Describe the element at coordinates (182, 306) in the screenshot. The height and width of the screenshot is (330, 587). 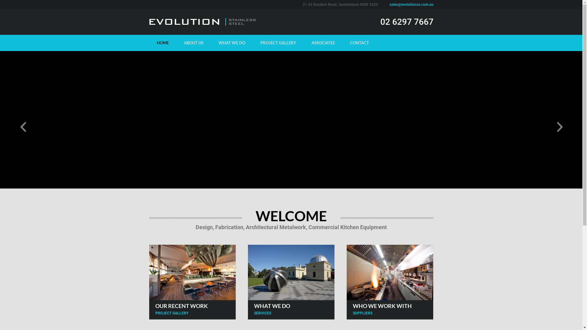
I see `OUR RECENT WORK` at that location.